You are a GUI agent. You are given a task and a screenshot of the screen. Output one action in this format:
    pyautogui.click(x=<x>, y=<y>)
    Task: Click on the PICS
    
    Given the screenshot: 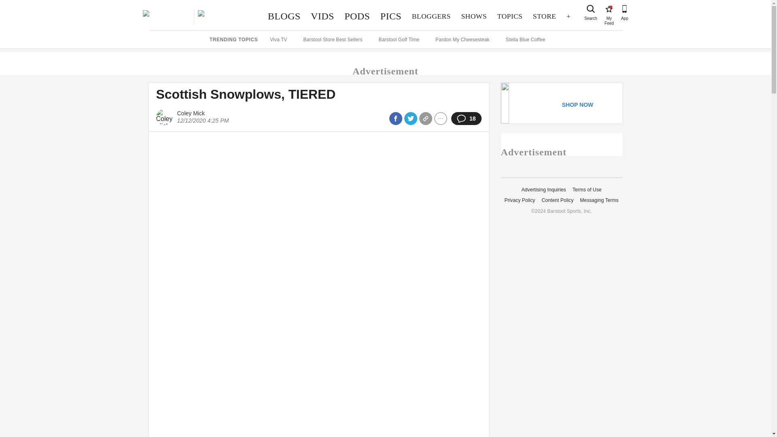 What is the action you would take?
    pyautogui.click(x=391, y=16)
    